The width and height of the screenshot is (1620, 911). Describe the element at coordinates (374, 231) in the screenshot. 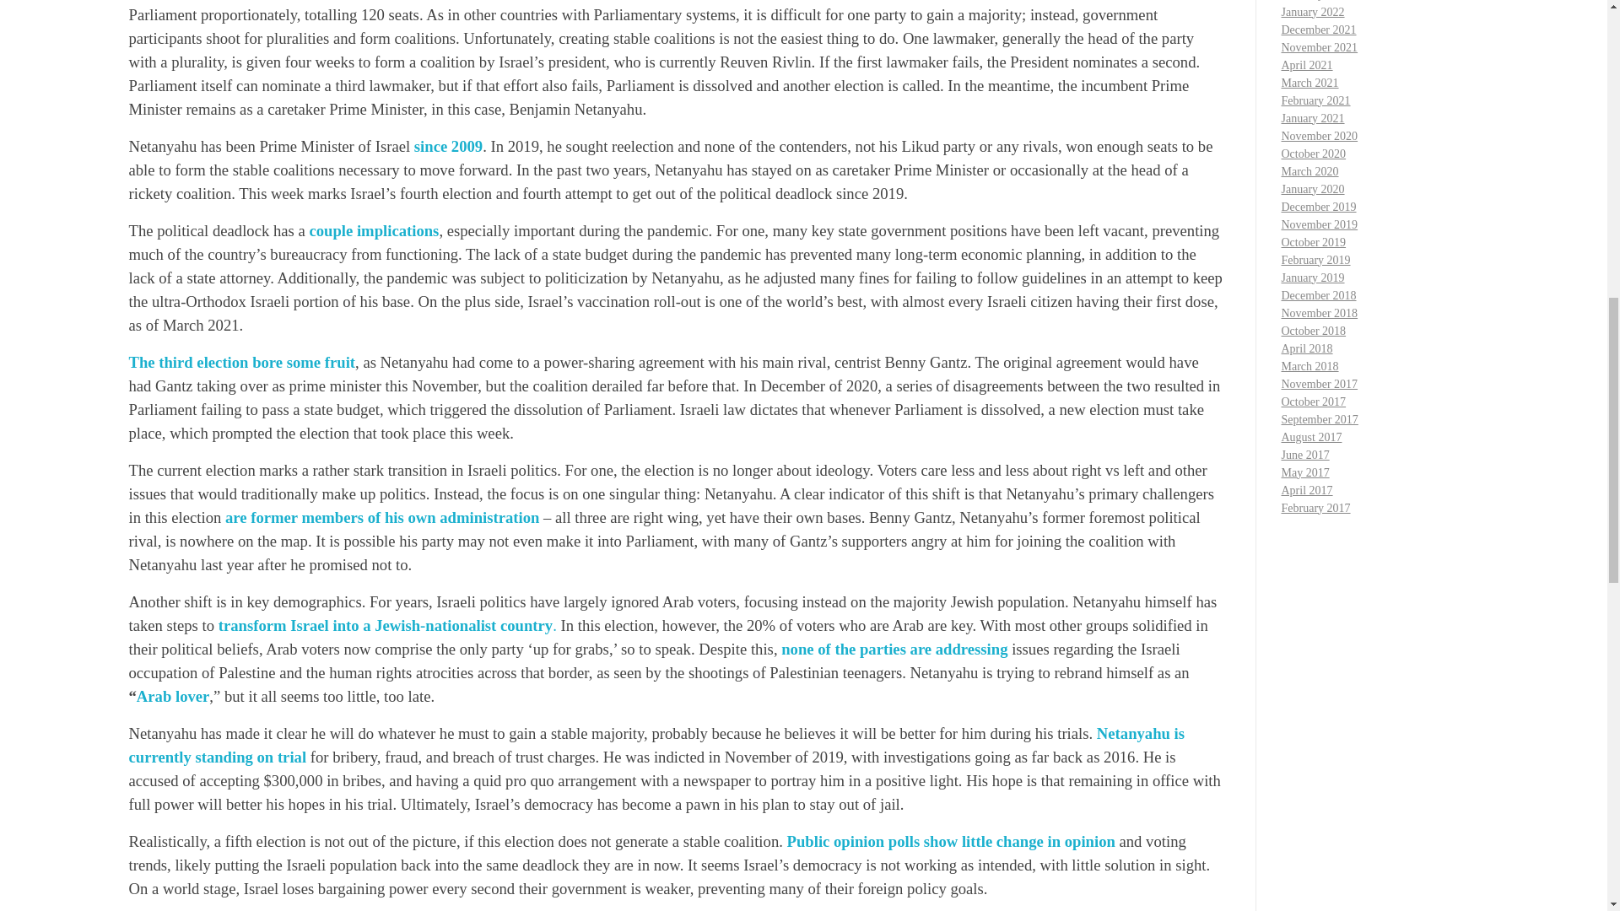

I see `couple implications` at that location.